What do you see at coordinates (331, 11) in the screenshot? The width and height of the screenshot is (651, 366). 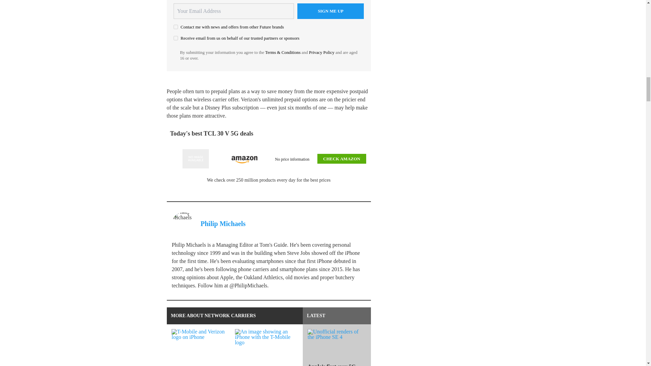 I see `Sign me up` at bounding box center [331, 11].